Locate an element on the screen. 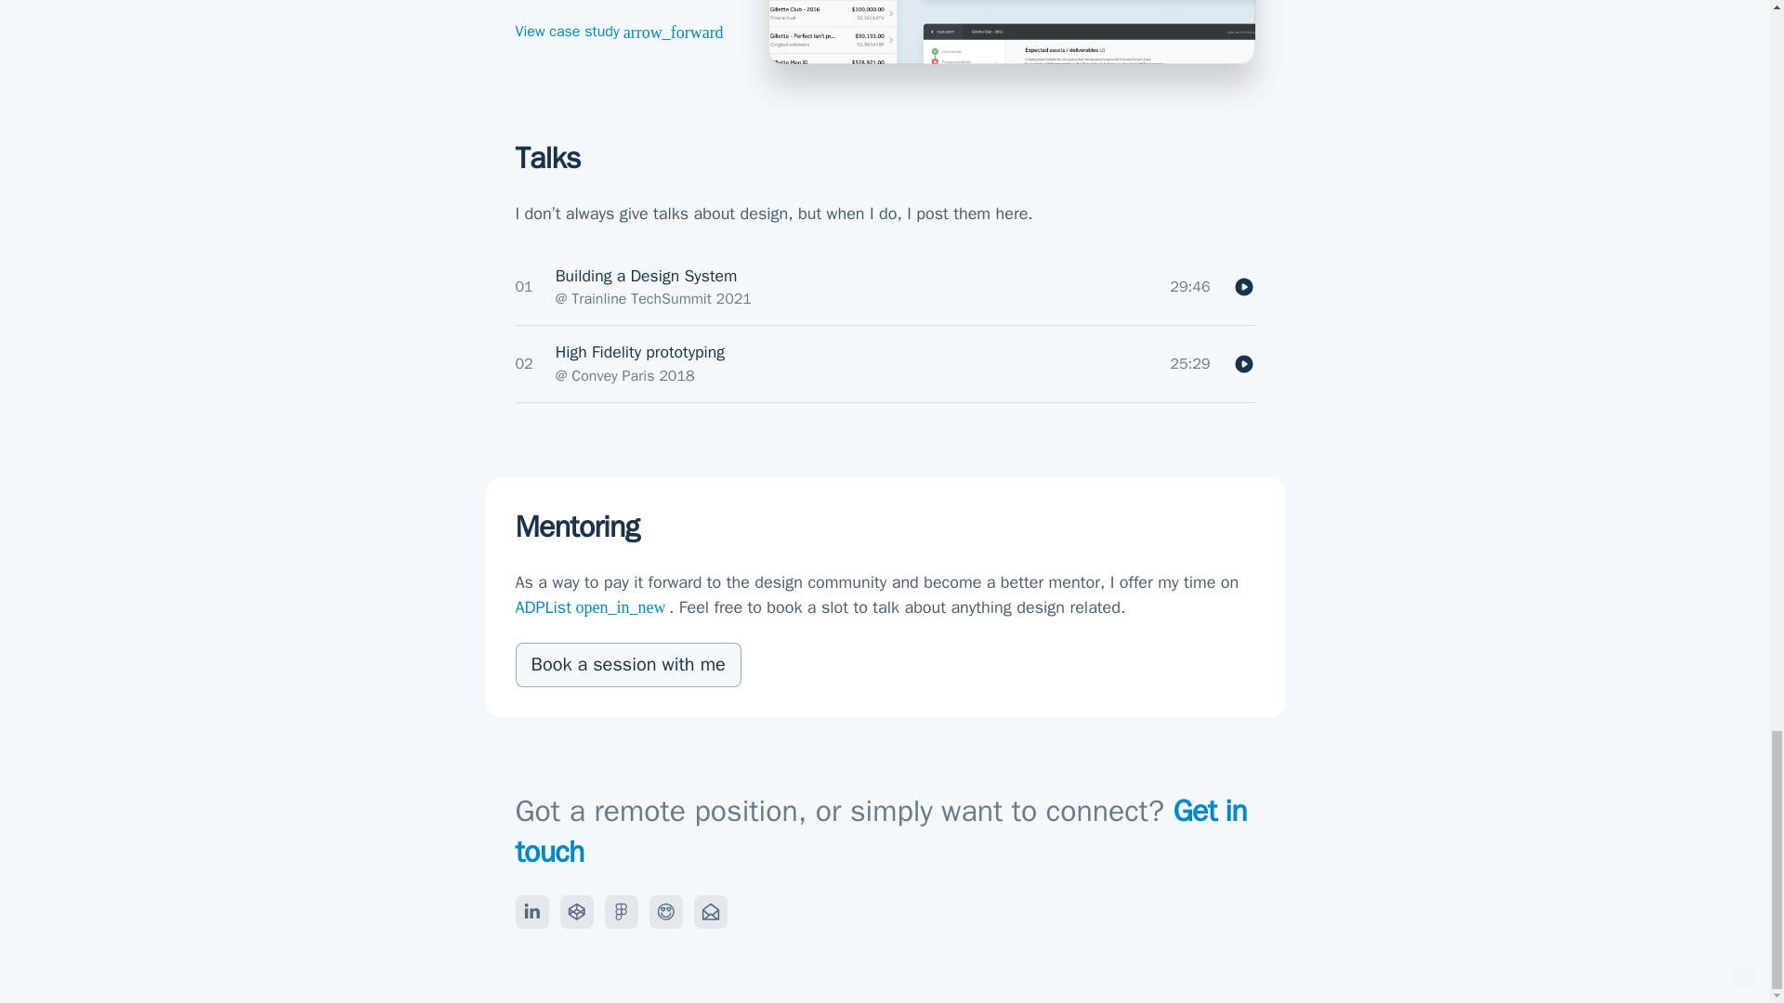 The width and height of the screenshot is (1784, 1003). ADPList is located at coordinates (627, 665).